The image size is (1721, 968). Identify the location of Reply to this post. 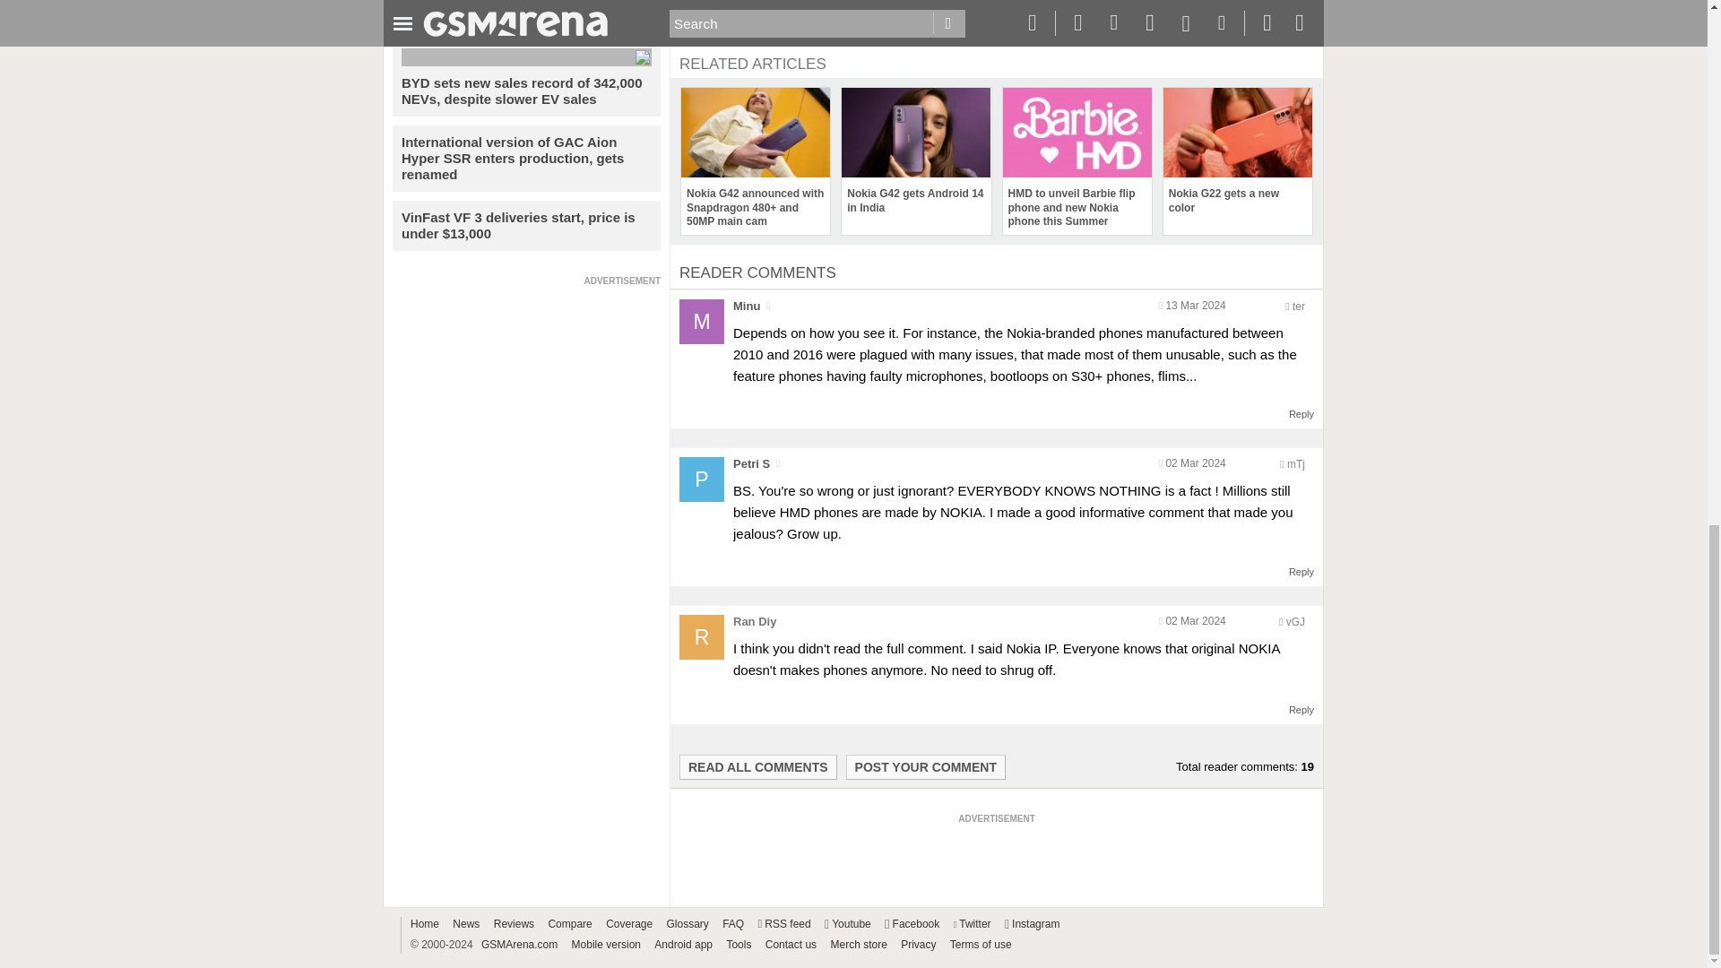
(1302, 710).